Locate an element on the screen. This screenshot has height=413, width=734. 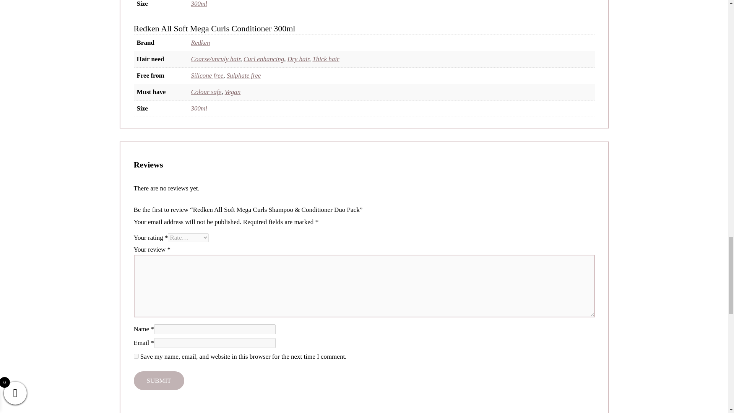
Submit is located at coordinates (159, 380).